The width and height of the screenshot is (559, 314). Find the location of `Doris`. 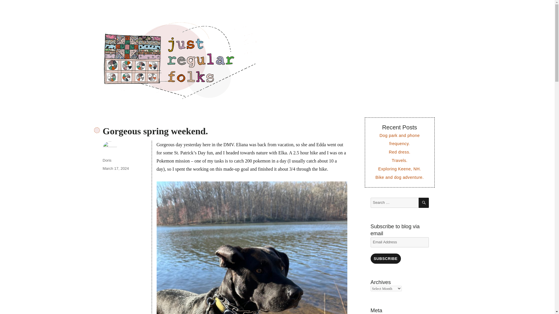

Doris is located at coordinates (107, 160).